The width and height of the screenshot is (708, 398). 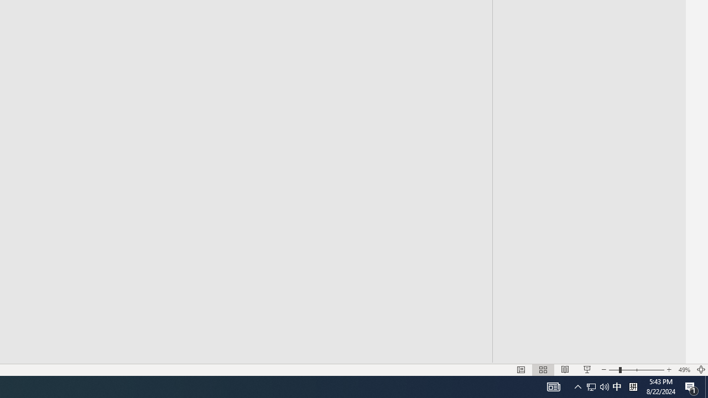 What do you see at coordinates (684, 369) in the screenshot?
I see `Zoom 49%` at bounding box center [684, 369].